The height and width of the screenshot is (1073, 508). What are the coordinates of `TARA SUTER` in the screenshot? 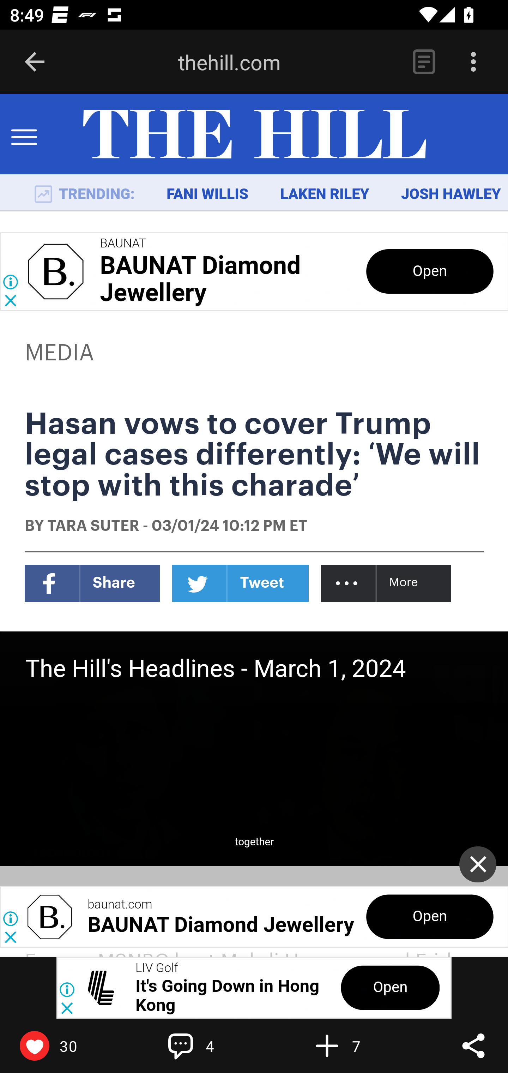 It's located at (93, 527).